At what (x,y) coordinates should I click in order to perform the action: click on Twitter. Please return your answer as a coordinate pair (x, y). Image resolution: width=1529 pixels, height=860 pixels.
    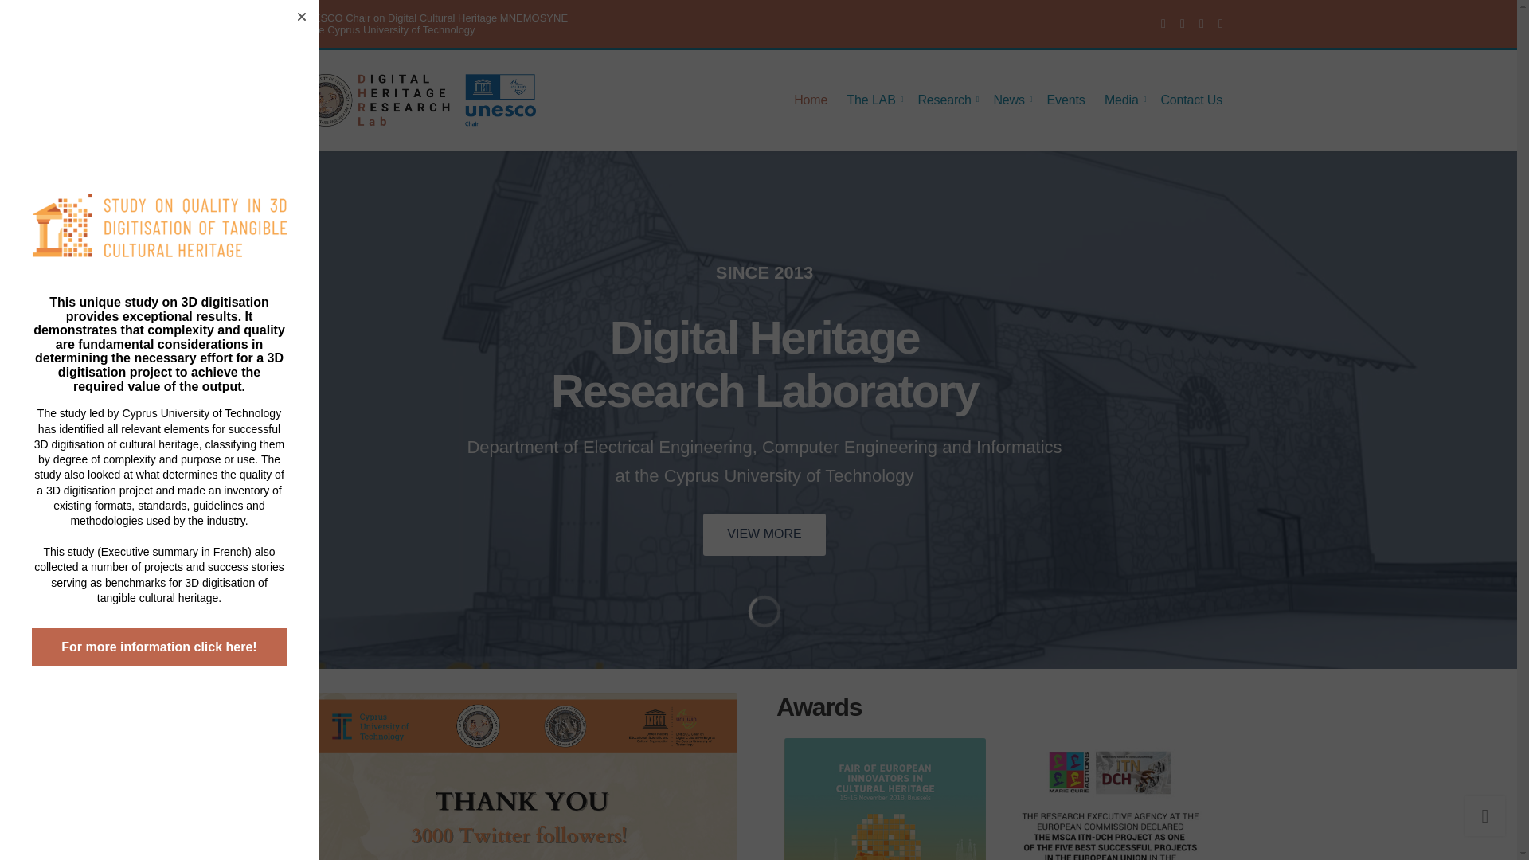
    Looking at the image, I should click on (21, 451).